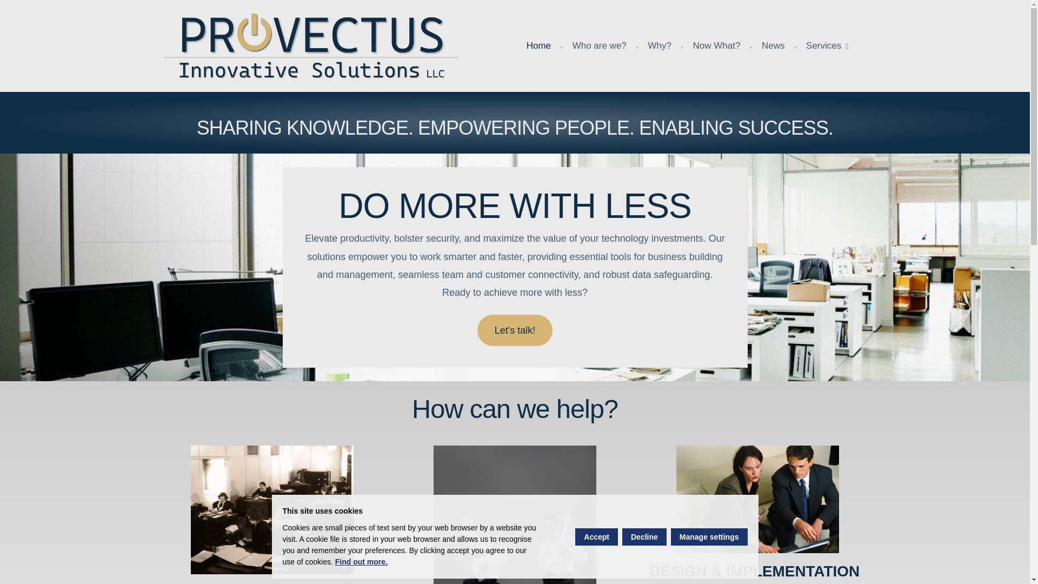 Image resolution: width=1038 pixels, height=584 pixels. What do you see at coordinates (716, 45) in the screenshot?
I see `Now What?` at bounding box center [716, 45].